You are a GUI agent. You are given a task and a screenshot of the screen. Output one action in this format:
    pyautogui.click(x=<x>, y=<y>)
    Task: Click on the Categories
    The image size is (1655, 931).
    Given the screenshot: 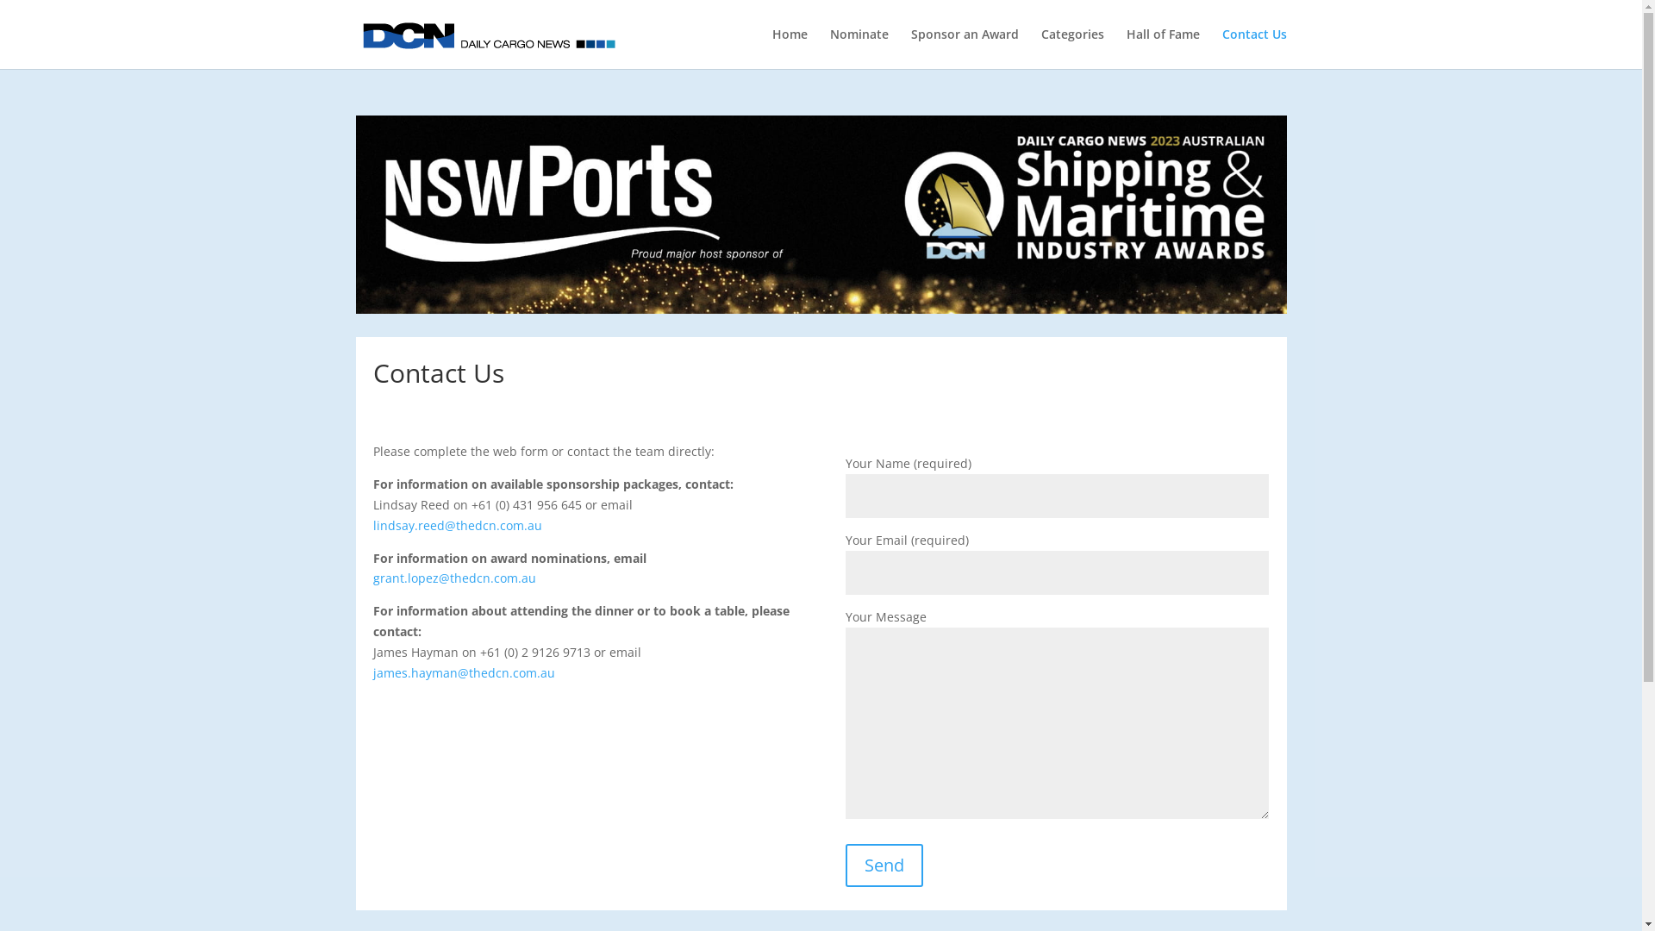 What is the action you would take?
    pyautogui.click(x=1072, y=48)
    